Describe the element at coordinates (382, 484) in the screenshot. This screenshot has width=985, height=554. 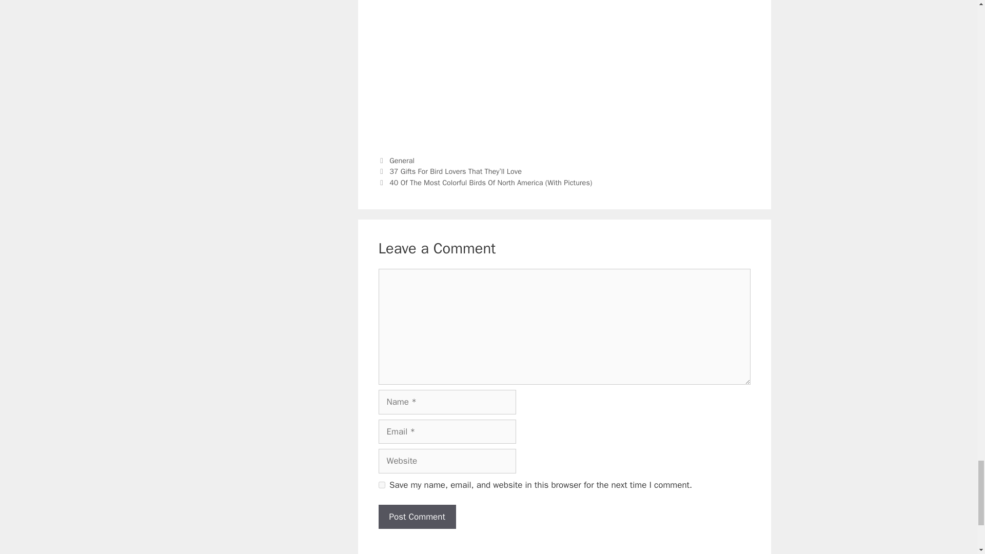
I see `yes` at that location.